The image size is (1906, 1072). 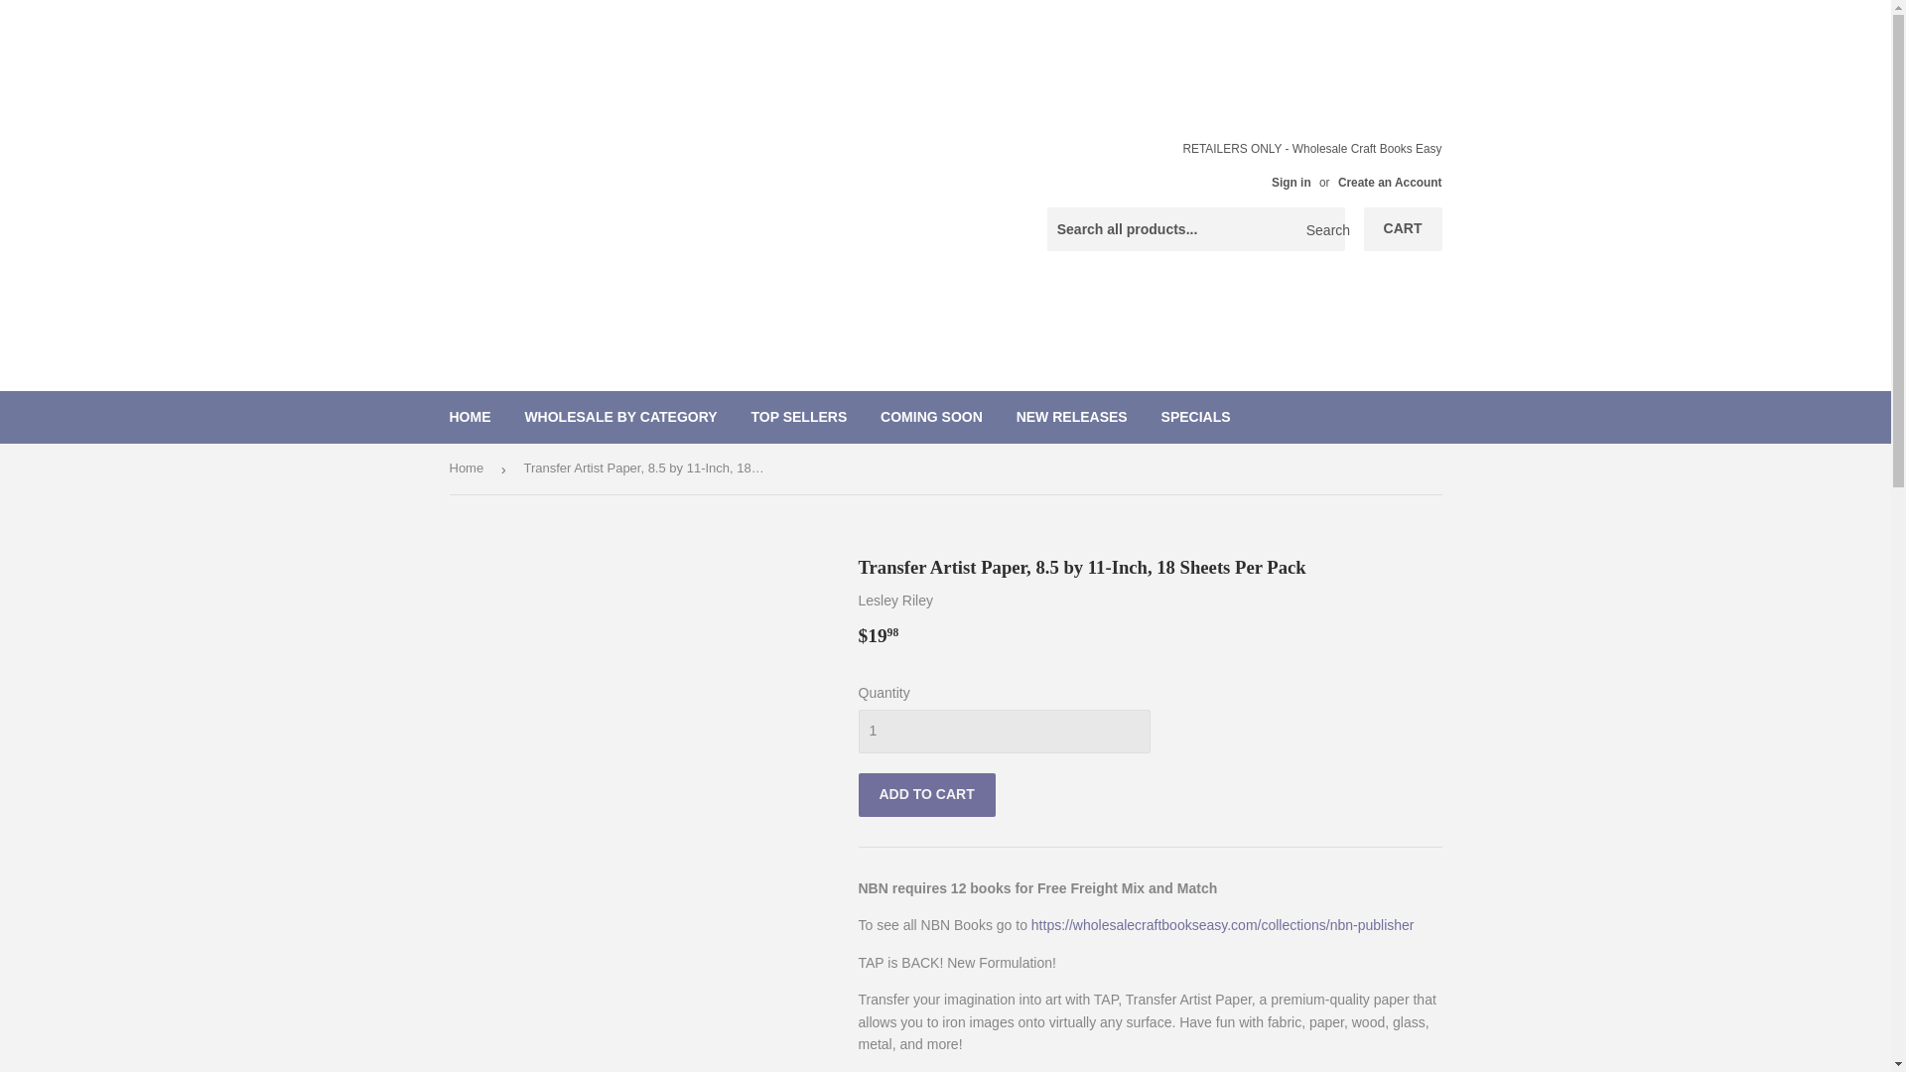 I want to click on TOP SELLERS, so click(x=798, y=417).